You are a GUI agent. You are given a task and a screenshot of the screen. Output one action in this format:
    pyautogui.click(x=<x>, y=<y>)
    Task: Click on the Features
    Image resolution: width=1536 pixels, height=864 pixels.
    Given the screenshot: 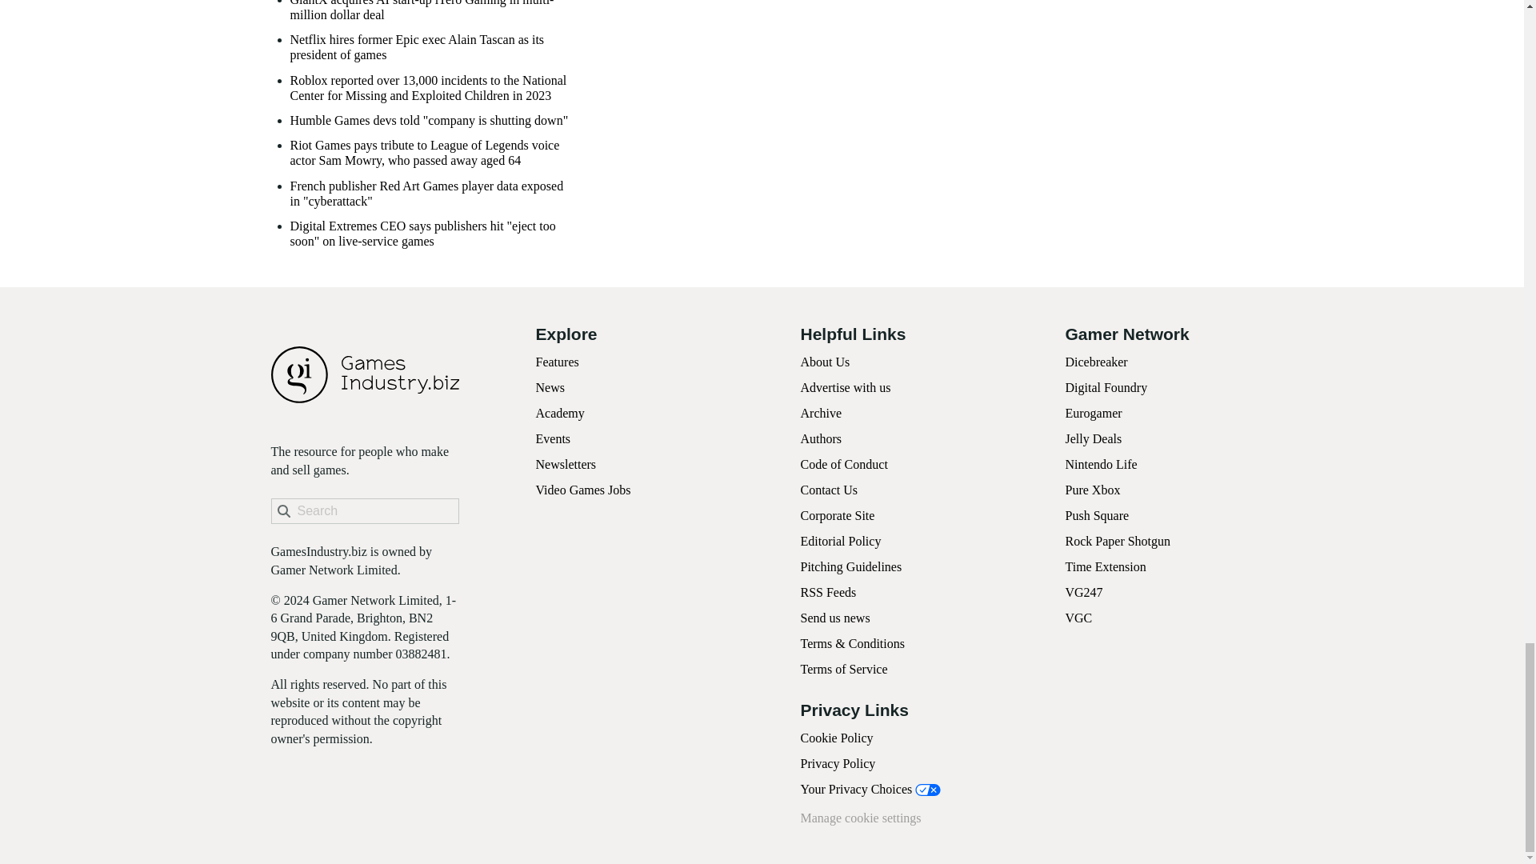 What is the action you would take?
    pyautogui.click(x=557, y=362)
    